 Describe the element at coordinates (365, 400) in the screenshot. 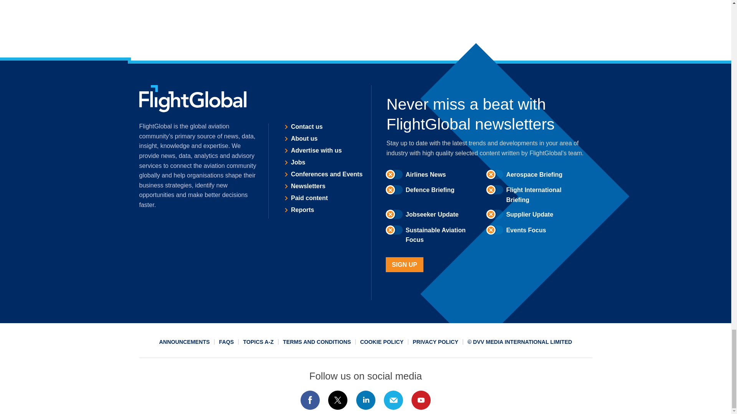

I see `Connect with us on Linked In` at that location.